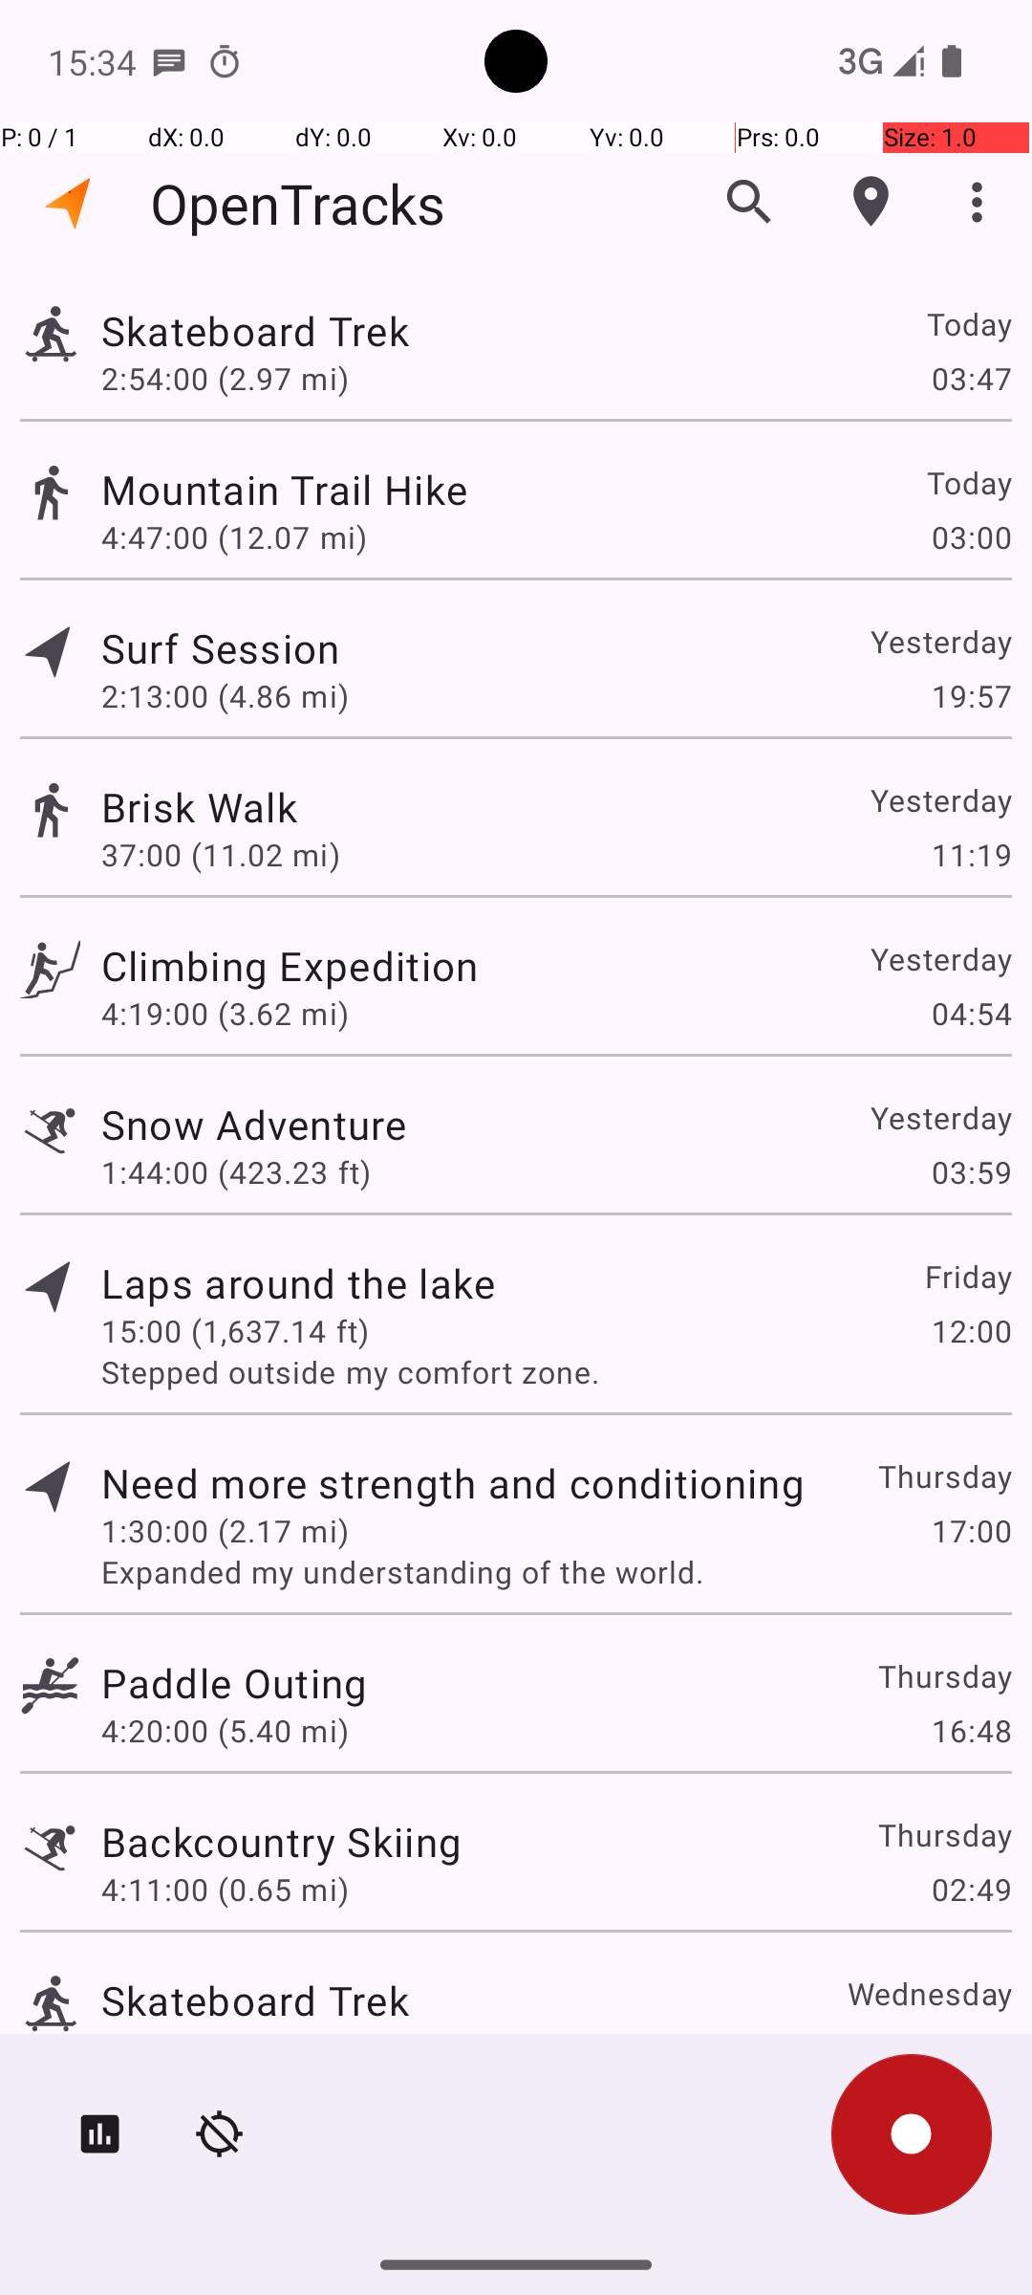  What do you see at coordinates (453, 1482) in the screenshot?
I see `Need more strength and conditioning` at bounding box center [453, 1482].